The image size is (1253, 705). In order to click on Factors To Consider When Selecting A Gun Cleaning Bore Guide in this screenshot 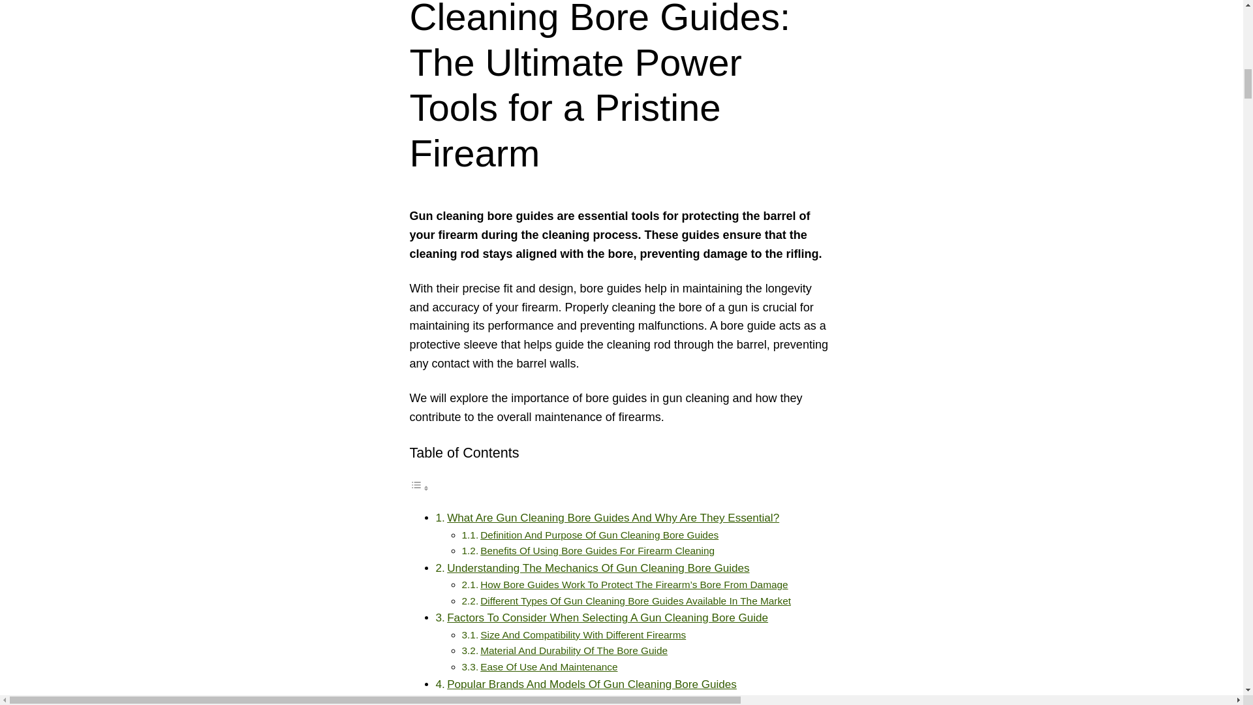, I will do `click(607, 618)`.